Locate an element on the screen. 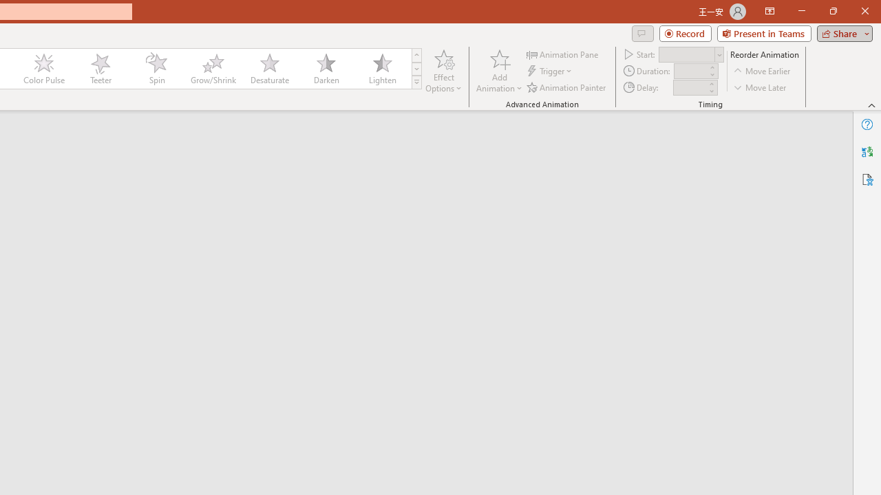 Image resolution: width=881 pixels, height=495 pixels. Animation Delay is located at coordinates (690, 87).